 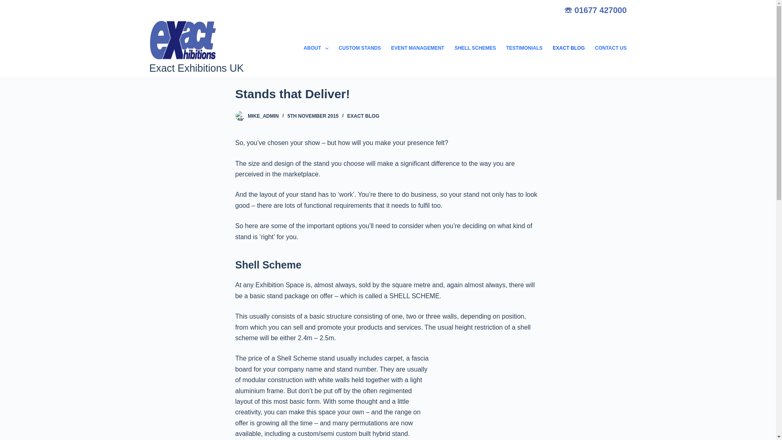 What do you see at coordinates (475, 48) in the screenshot?
I see `SHELL SCHEMES` at bounding box center [475, 48].